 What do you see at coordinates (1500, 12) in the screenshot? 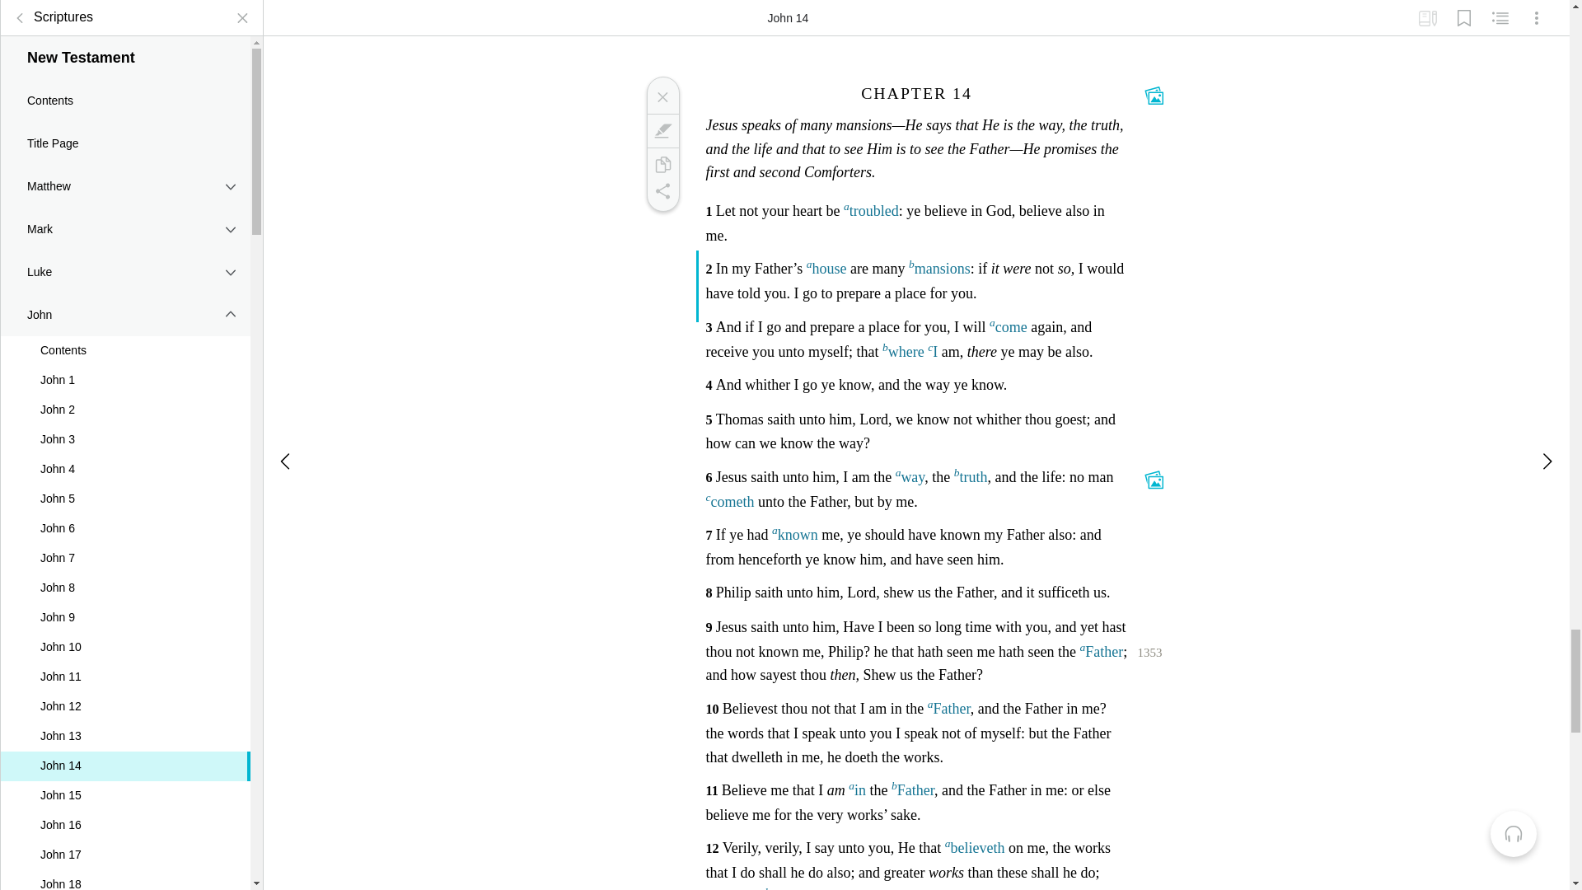
I see `Related Content` at bounding box center [1500, 12].